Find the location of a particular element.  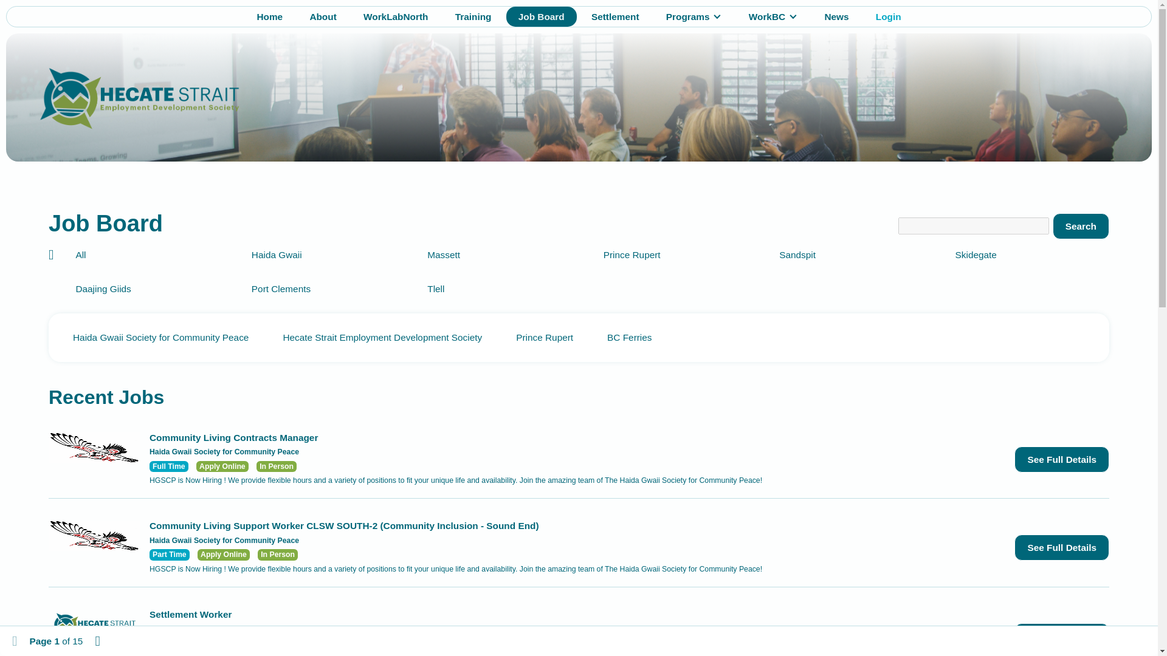

BC Ferries is located at coordinates (630, 337).